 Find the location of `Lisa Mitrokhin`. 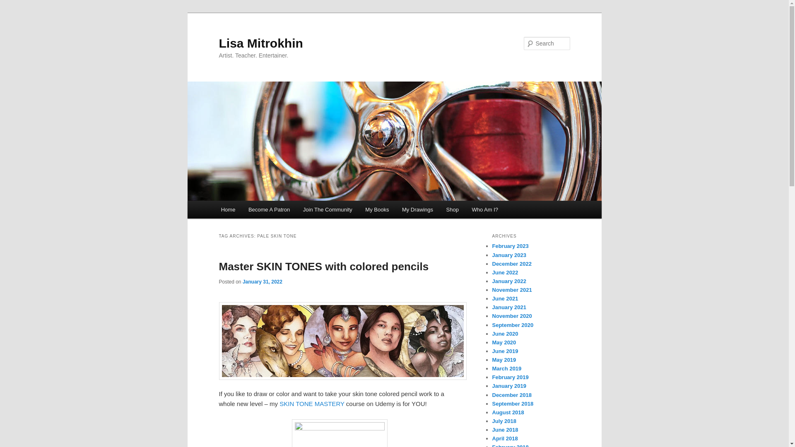

Lisa Mitrokhin is located at coordinates (261, 43).